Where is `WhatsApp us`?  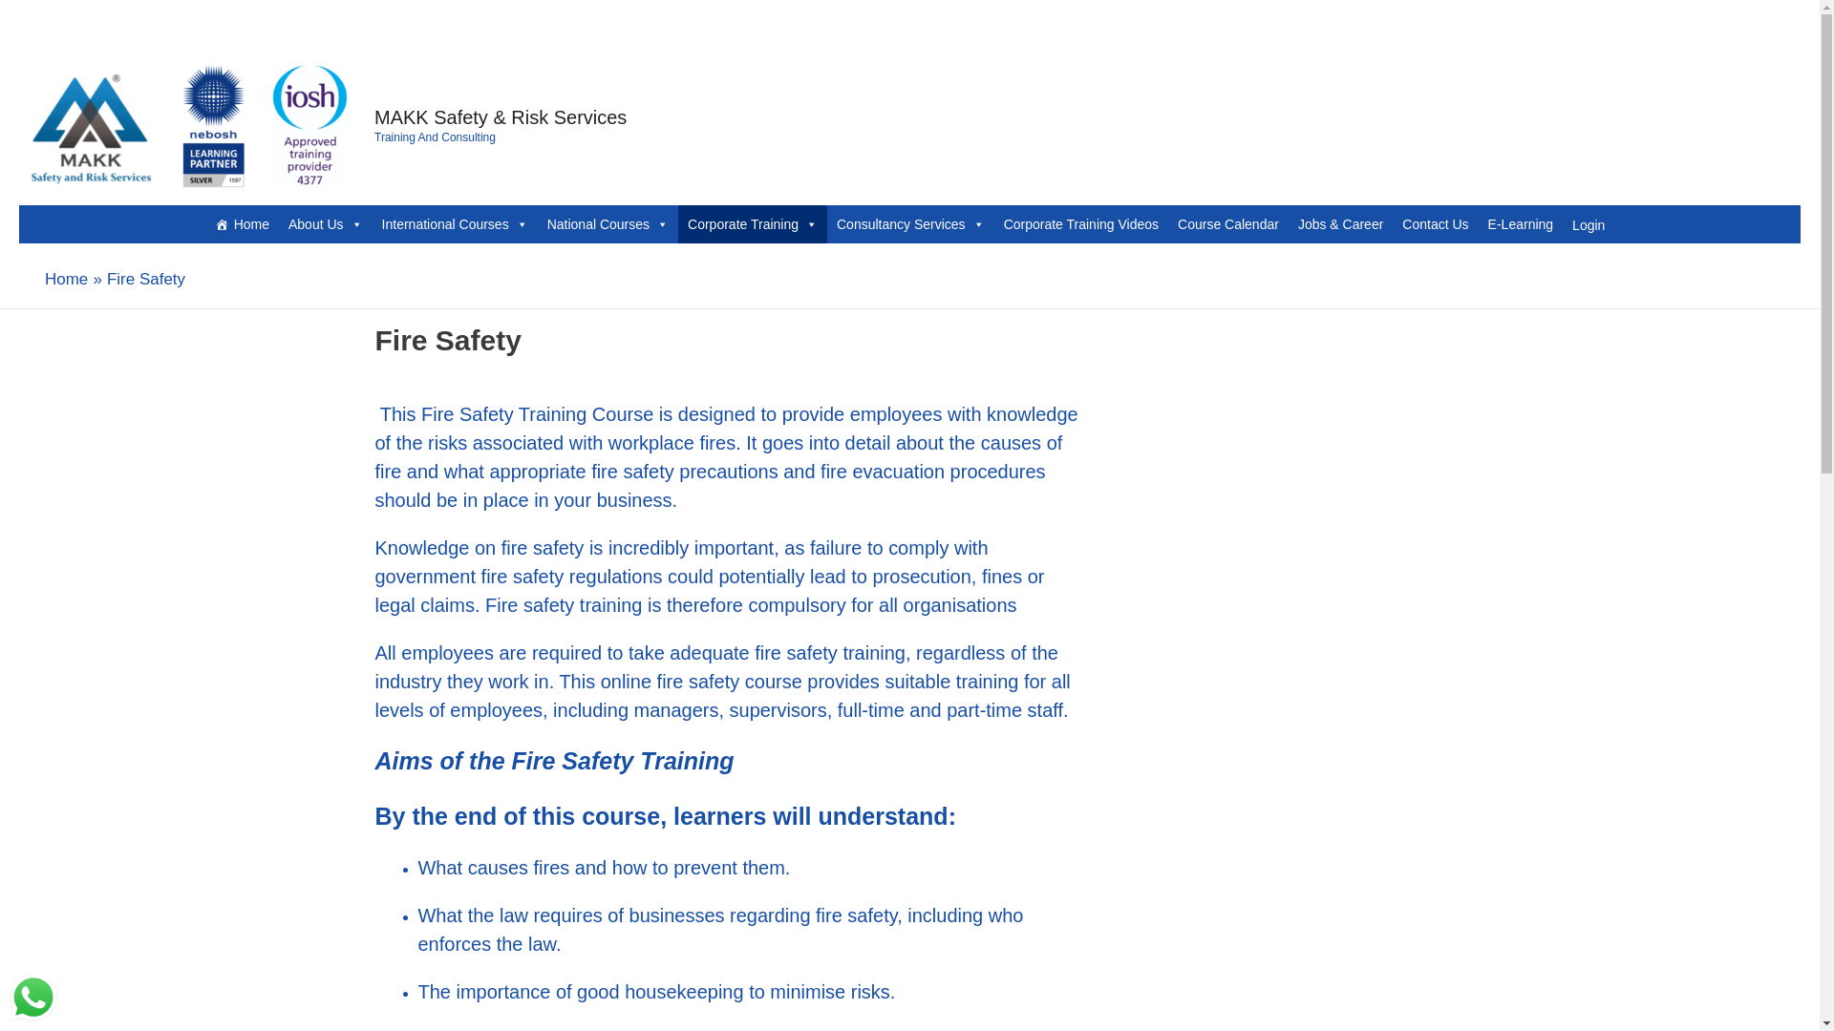
WhatsApp us is located at coordinates (32, 997).